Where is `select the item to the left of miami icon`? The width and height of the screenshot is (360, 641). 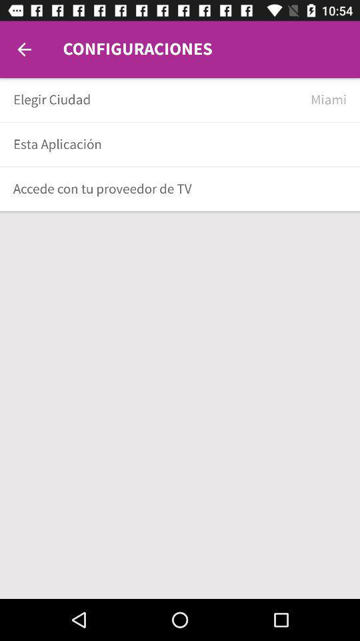 select the item to the left of miami icon is located at coordinates (157, 100).